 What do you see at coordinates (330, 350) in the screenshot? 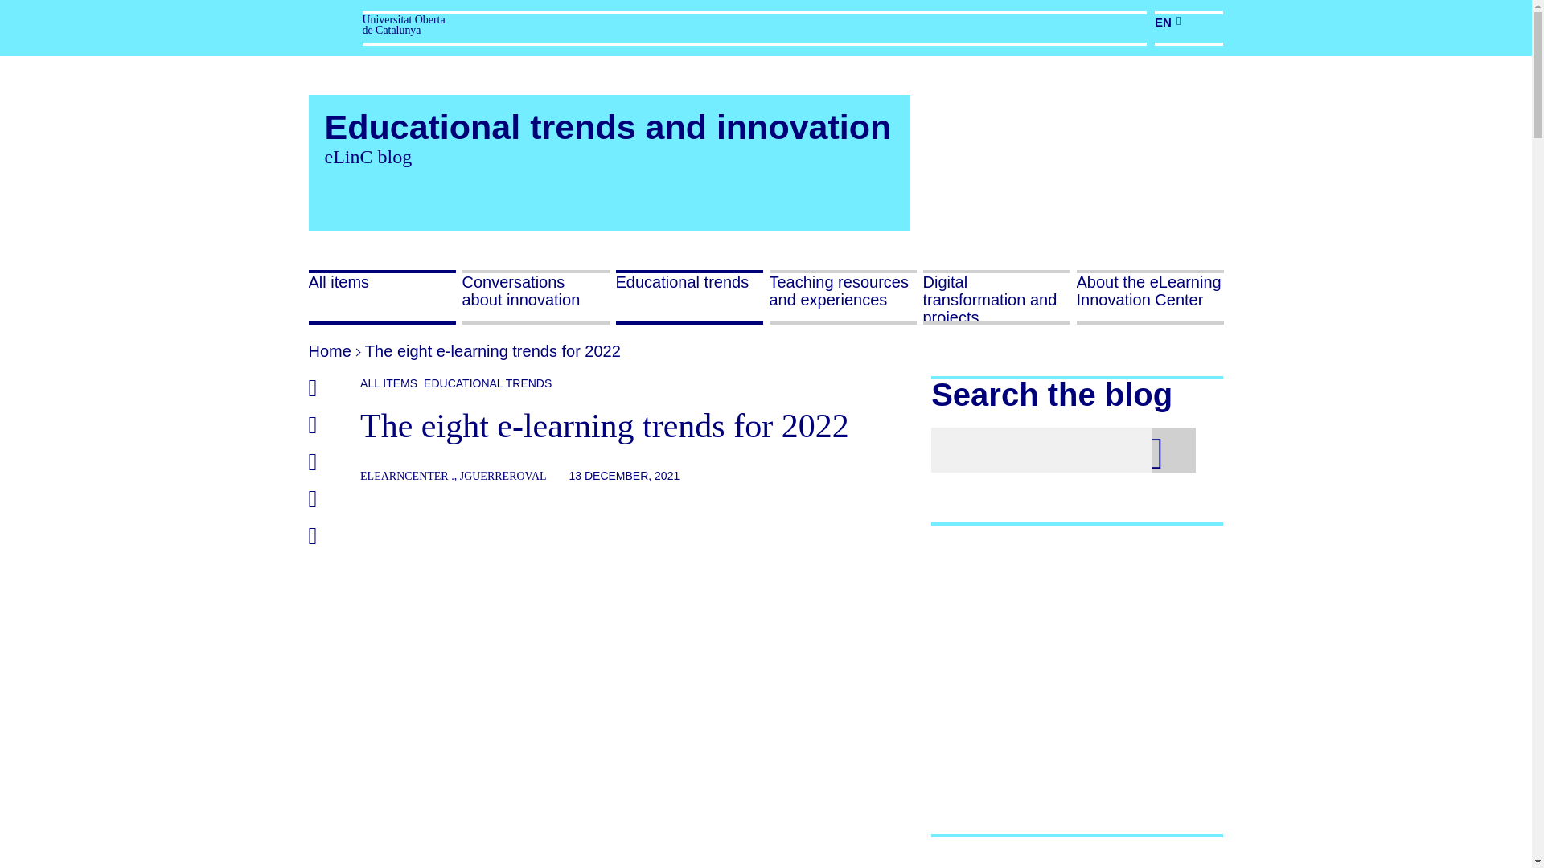
I see `Home` at bounding box center [330, 350].